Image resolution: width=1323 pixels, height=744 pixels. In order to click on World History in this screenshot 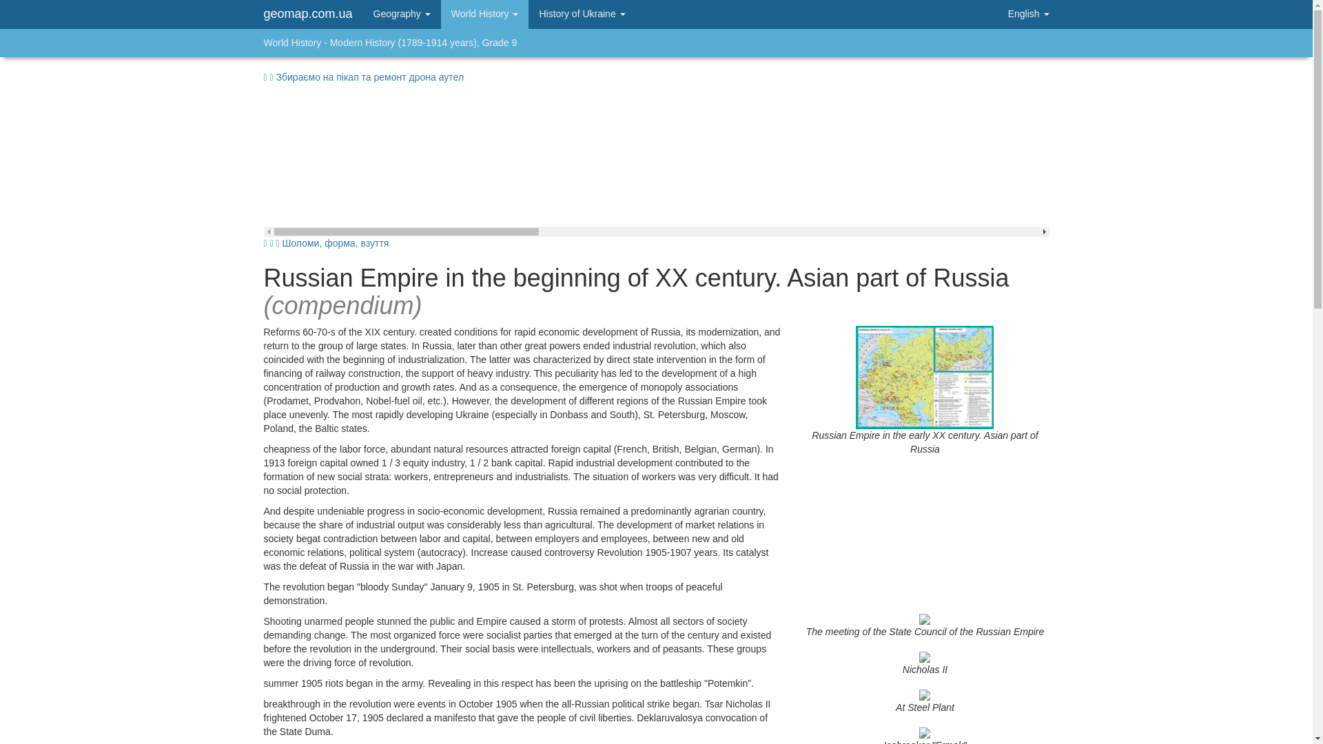, I will do `click(485, 14)`.